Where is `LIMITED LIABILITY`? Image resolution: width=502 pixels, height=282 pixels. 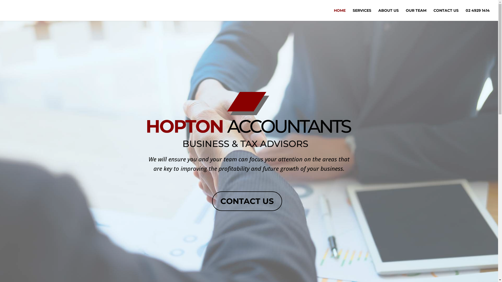
LIMITED LIABILITY is located at coordinates (227, 234).